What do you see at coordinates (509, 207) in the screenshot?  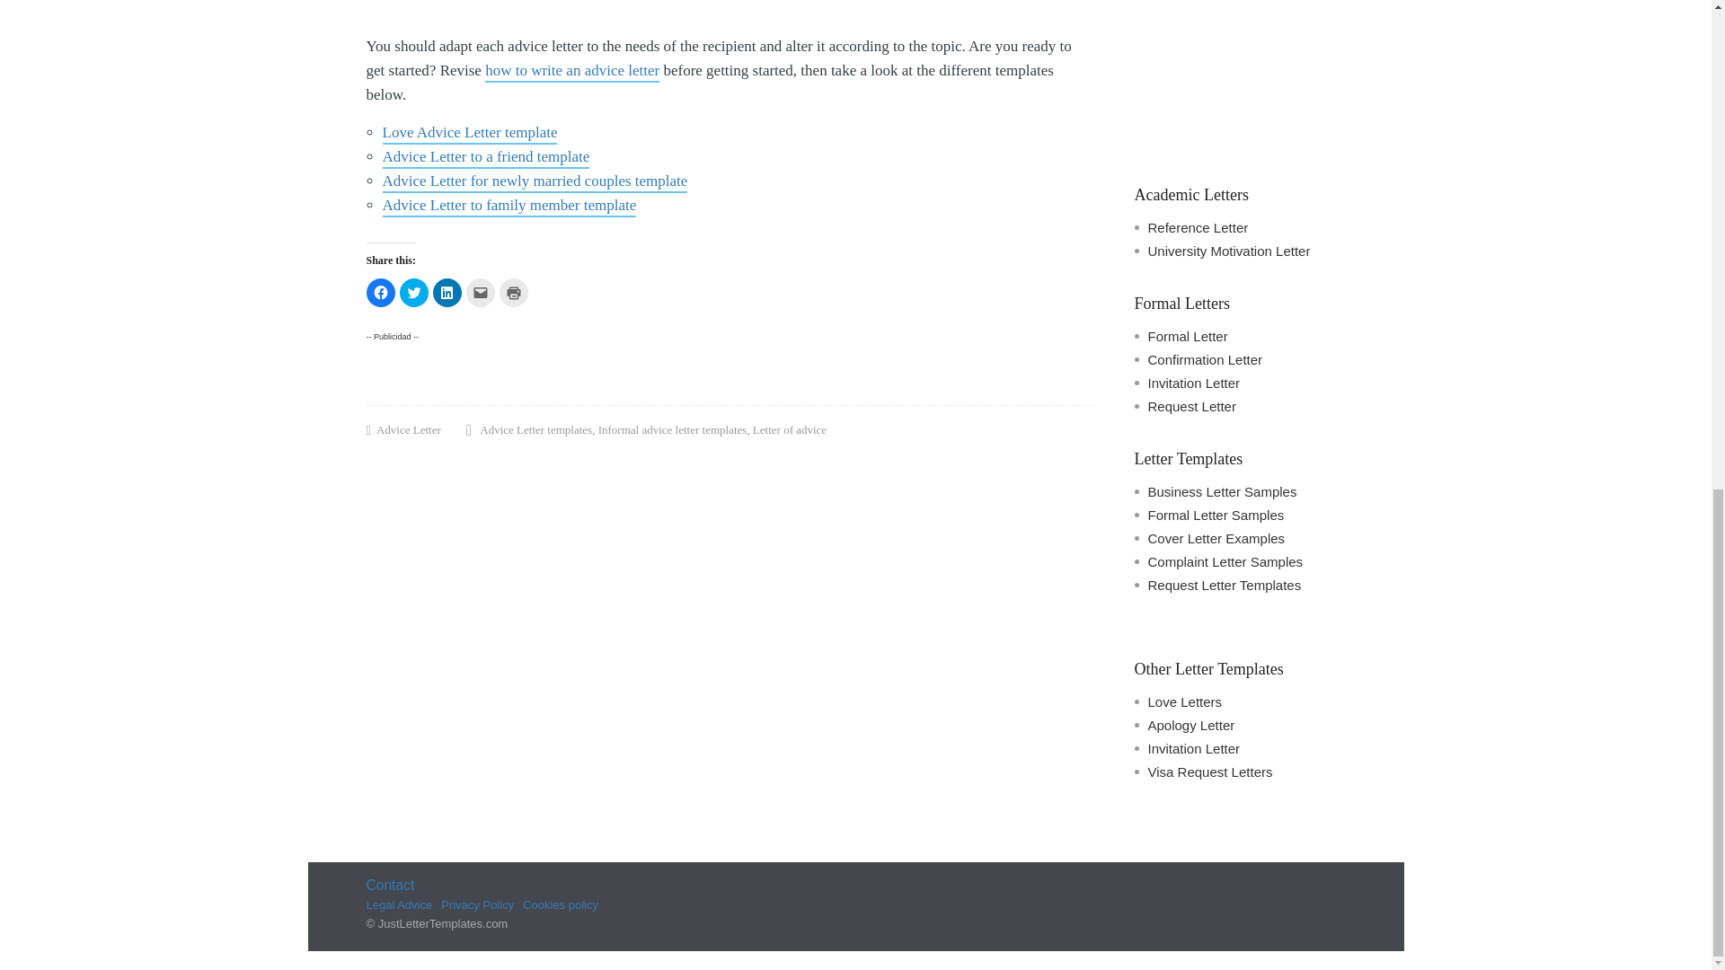 I see `Advice Letter to family member template` at bounding box center [509, 207].